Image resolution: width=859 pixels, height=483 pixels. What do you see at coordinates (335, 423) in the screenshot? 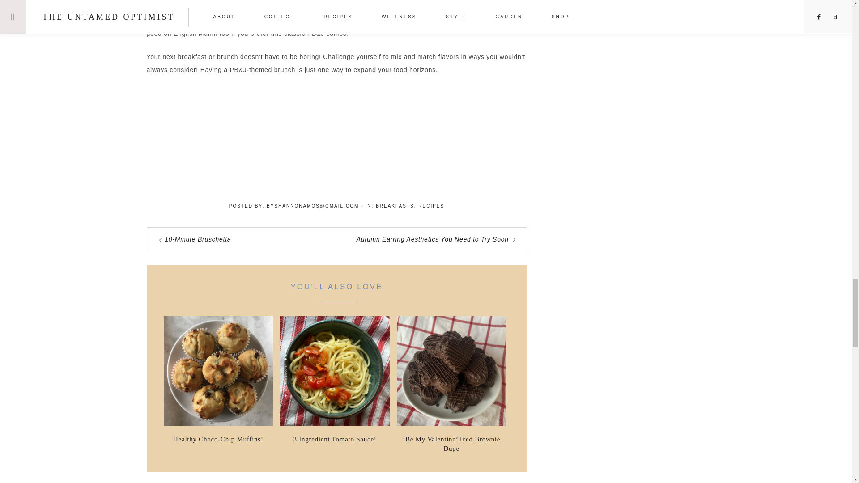
I see `Permanent Link to 3 Ingredient Tomato Sauce!` at bounding box center [335, 423].